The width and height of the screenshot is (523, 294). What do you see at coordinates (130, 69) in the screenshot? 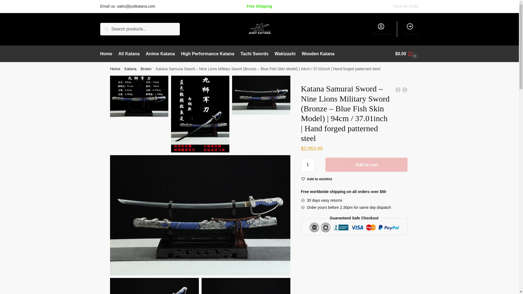
I see `Katana` at bounding box center [130, 69].